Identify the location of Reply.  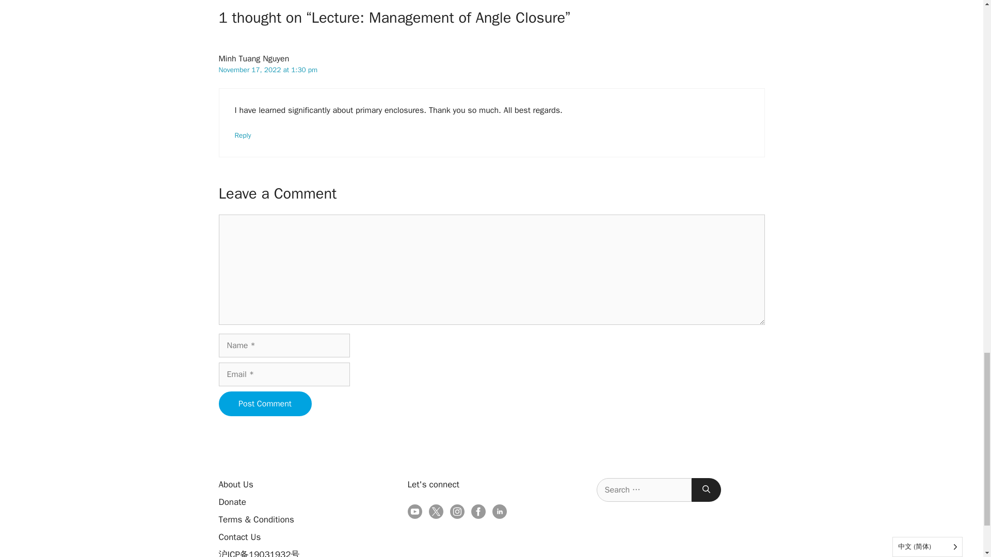
(242, 135).